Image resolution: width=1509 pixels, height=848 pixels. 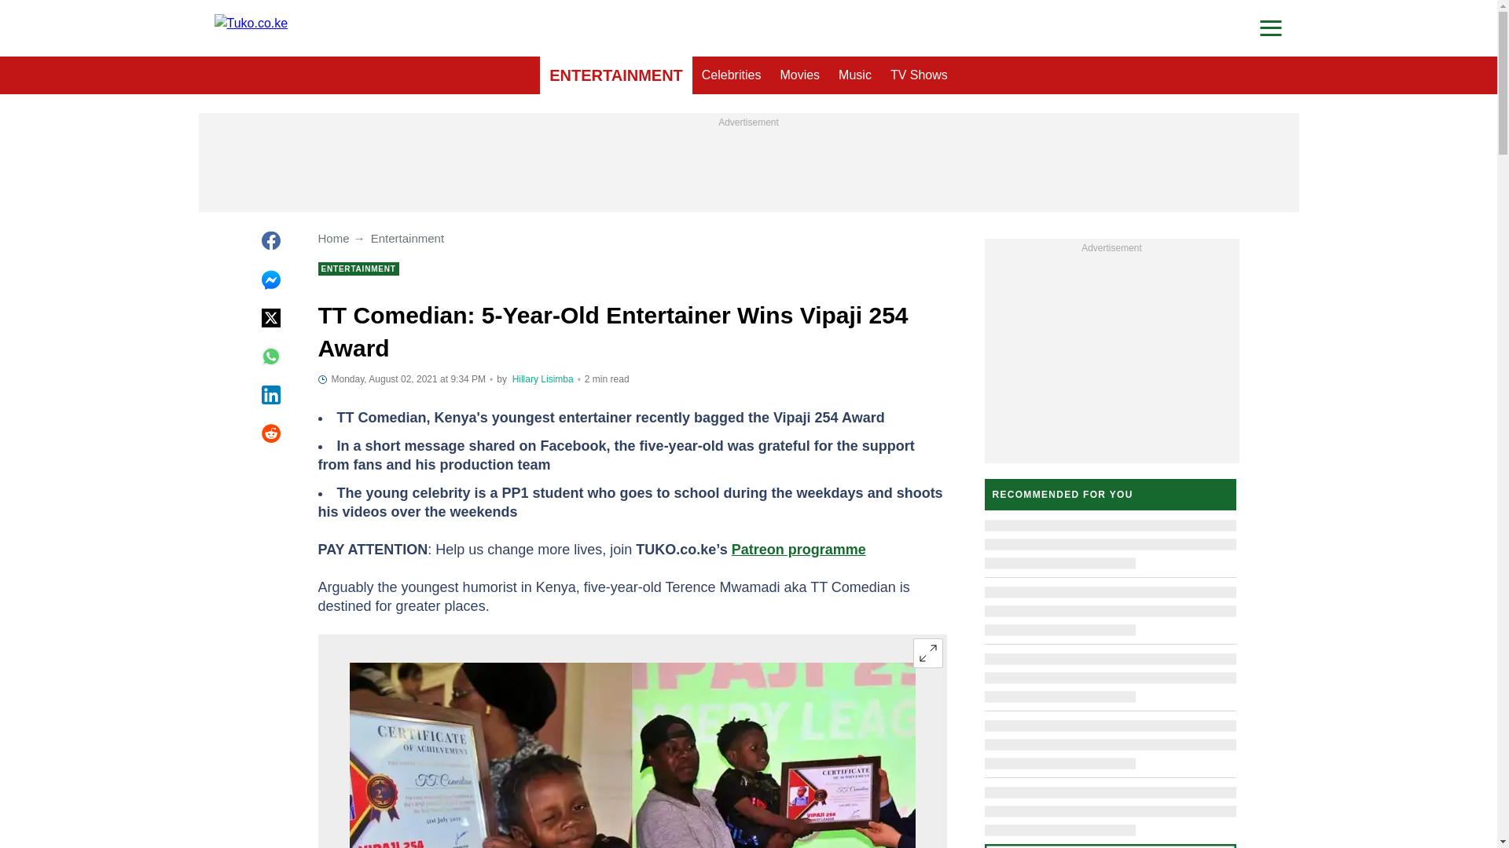 I want to click on Expand image, so click(x=927, y=653).